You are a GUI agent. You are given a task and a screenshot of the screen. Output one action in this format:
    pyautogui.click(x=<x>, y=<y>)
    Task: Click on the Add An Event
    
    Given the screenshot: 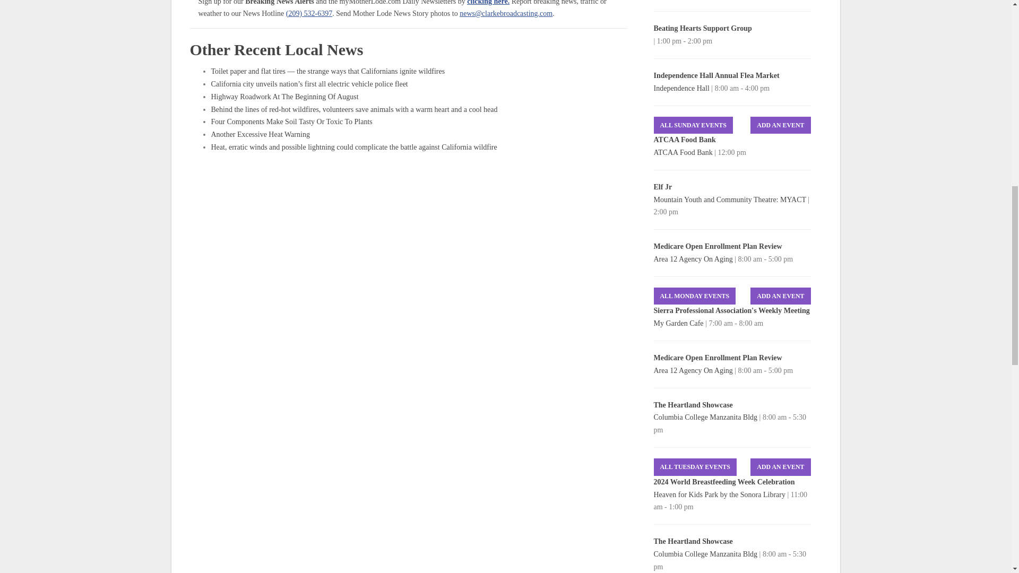 What is the action you would take?
    pyautogui.click(x=780, y=296)
    